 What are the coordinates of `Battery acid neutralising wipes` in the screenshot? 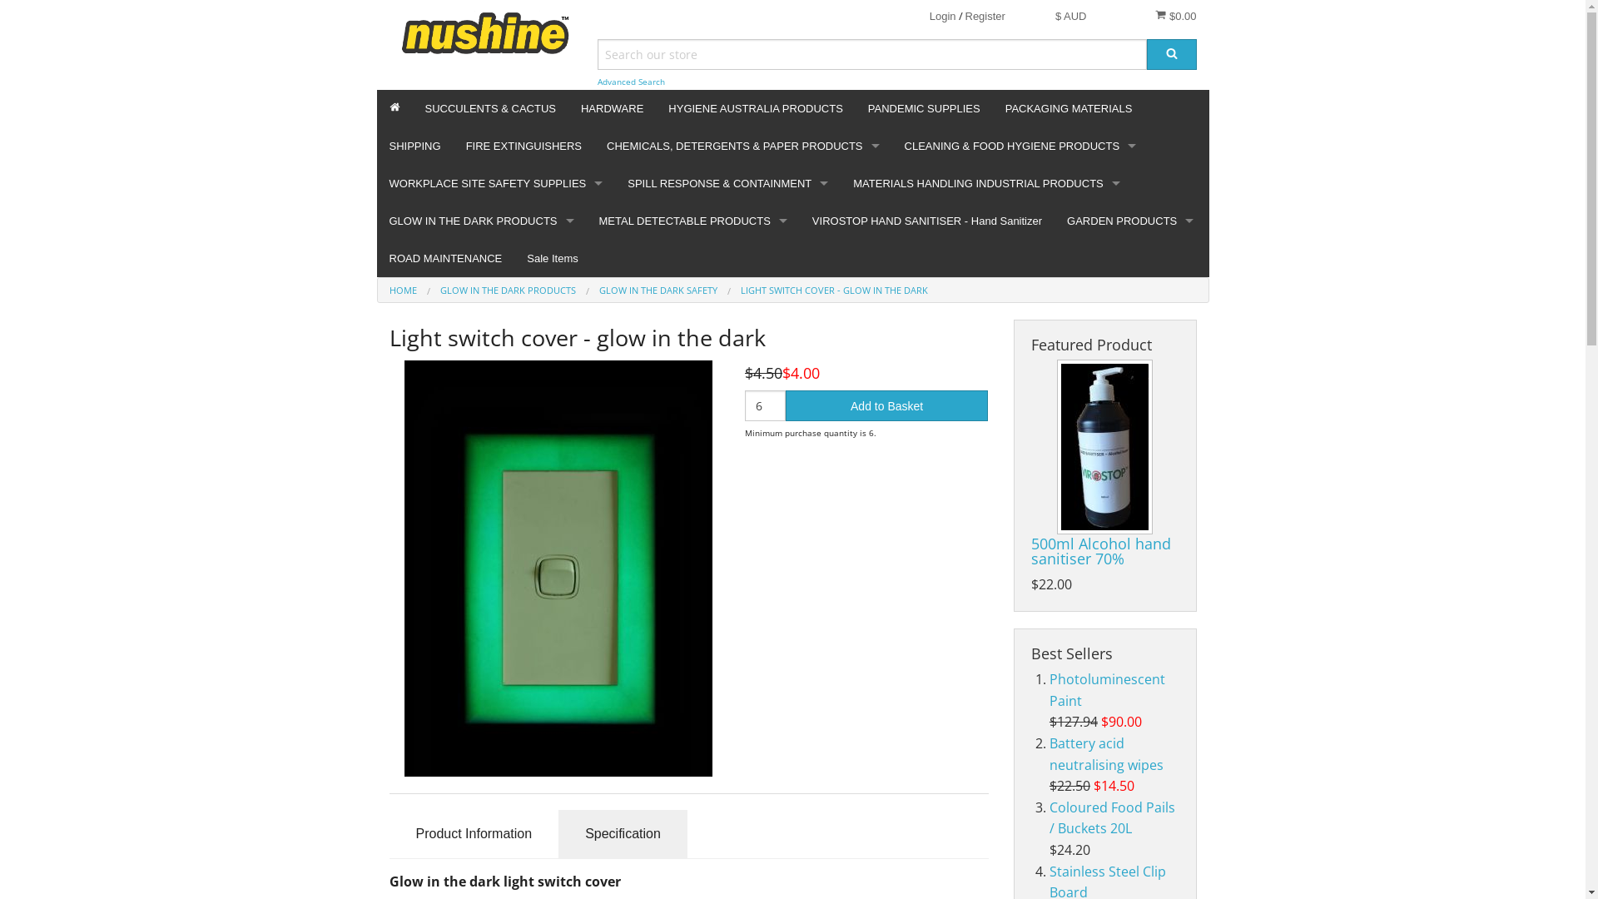 It's located at (1107, 754).